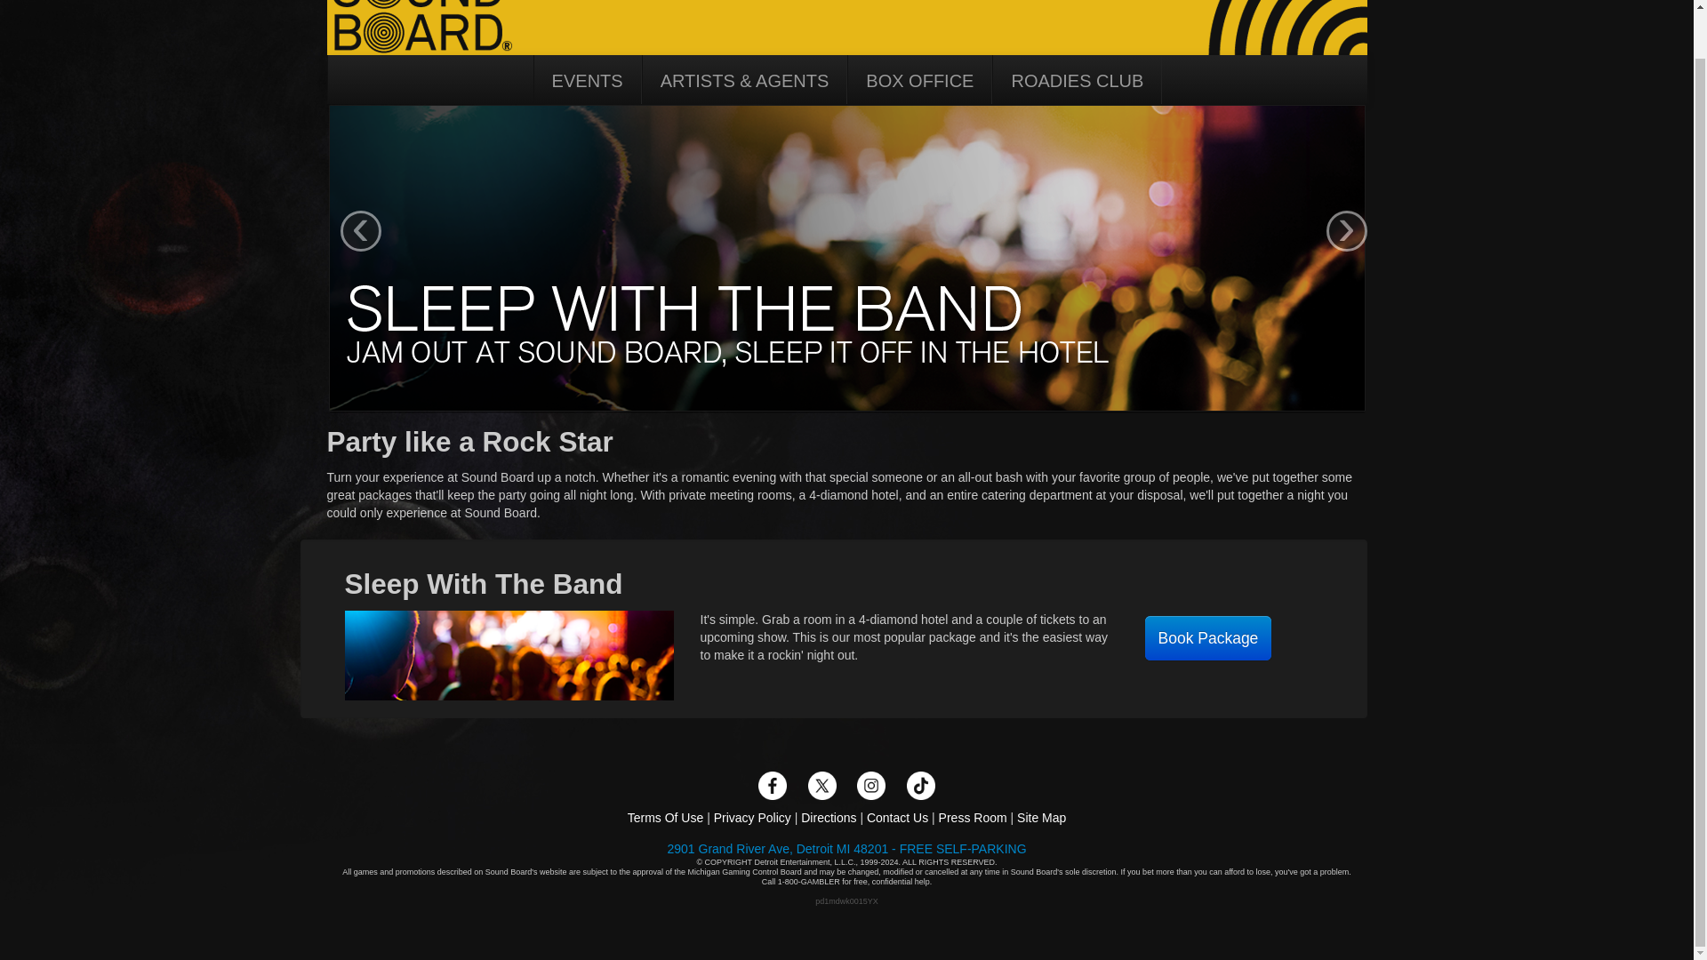  I want to click on EVENTS, so click(587, 82).